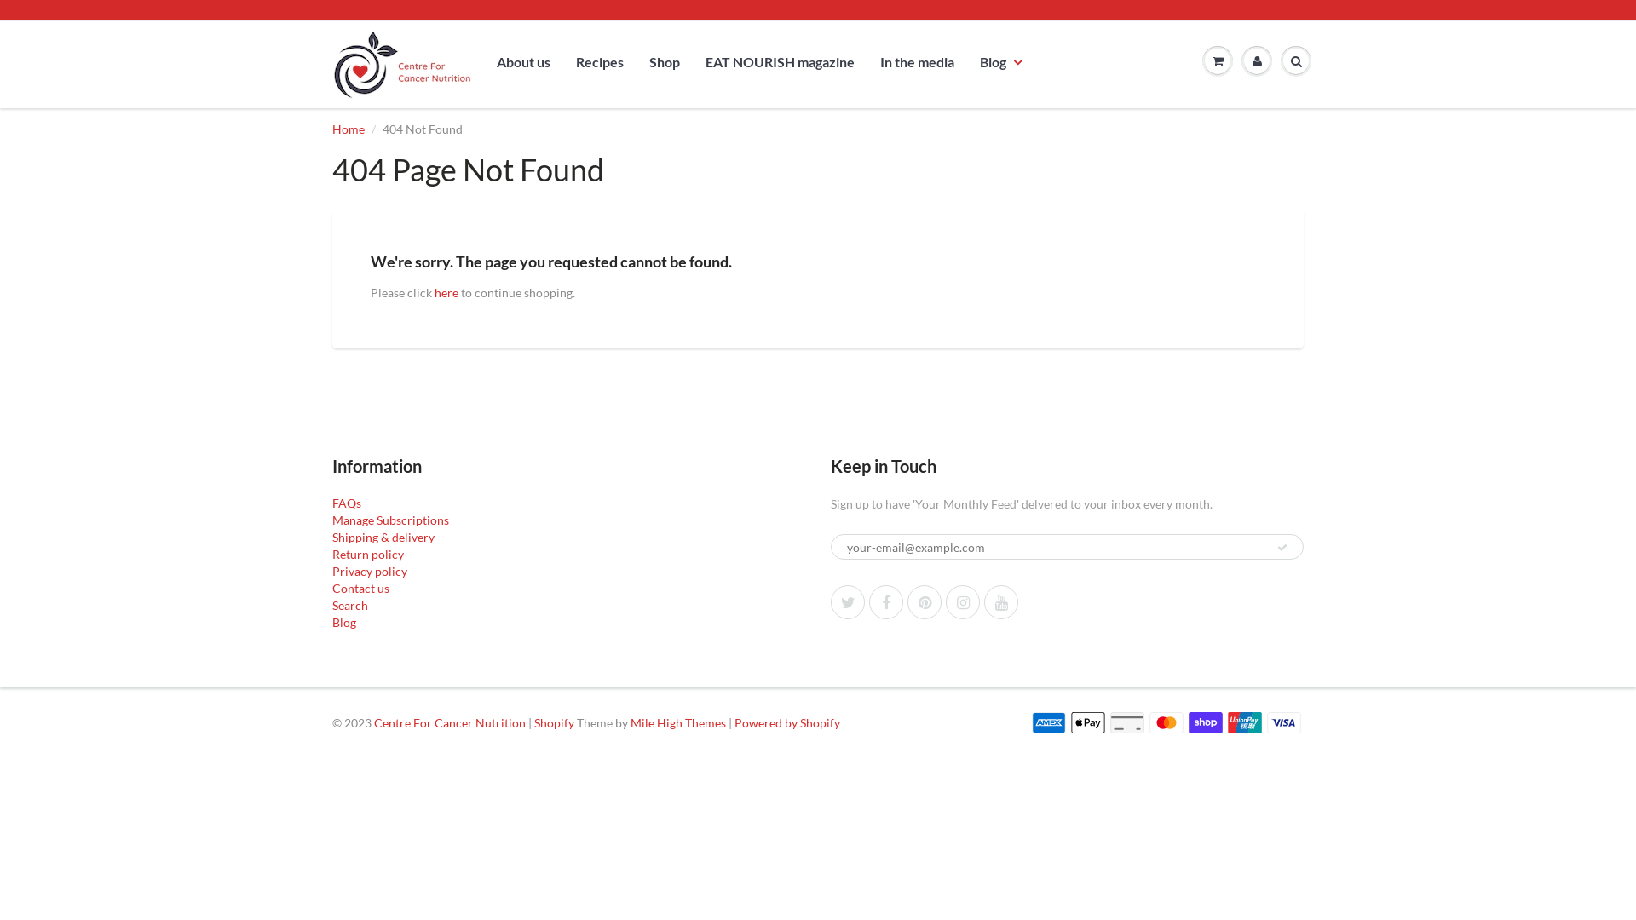 The height and width of the screenshot is (920, 1636). Describe the element at coordinates (780, 62) in the screenshot. I see `EAT NOURISH magazine` at that location.